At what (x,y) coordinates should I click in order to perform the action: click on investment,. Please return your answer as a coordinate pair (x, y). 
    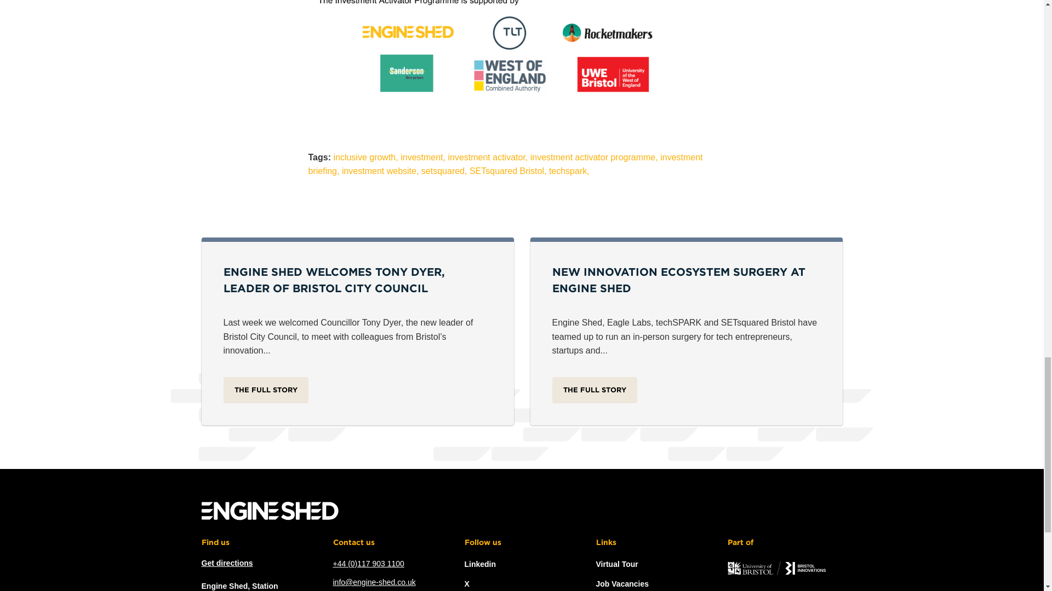
    Looking at the image, I should click on (423, 157).